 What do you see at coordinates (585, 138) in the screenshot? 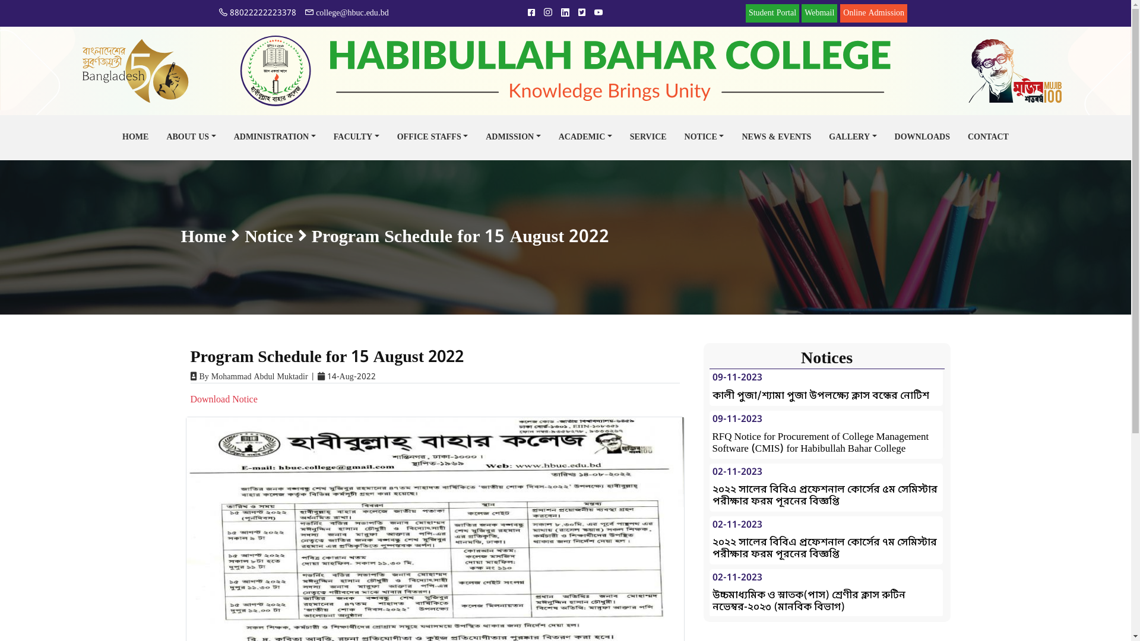
I see `ACADEMIC` at bounding box center [585, 138].